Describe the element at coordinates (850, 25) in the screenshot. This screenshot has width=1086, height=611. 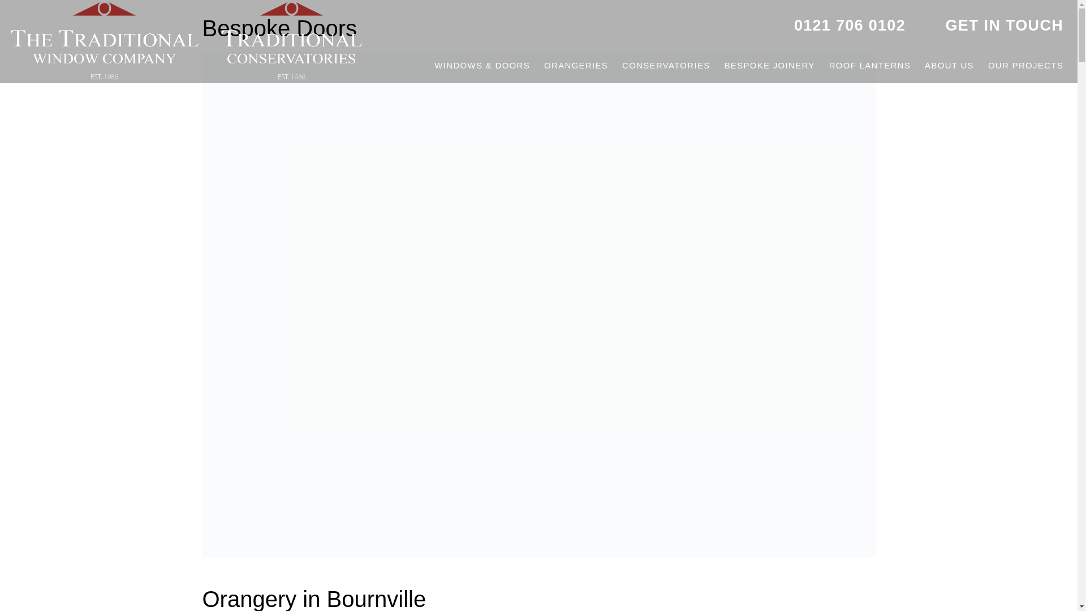
I see `0121 706 0102` at that location.